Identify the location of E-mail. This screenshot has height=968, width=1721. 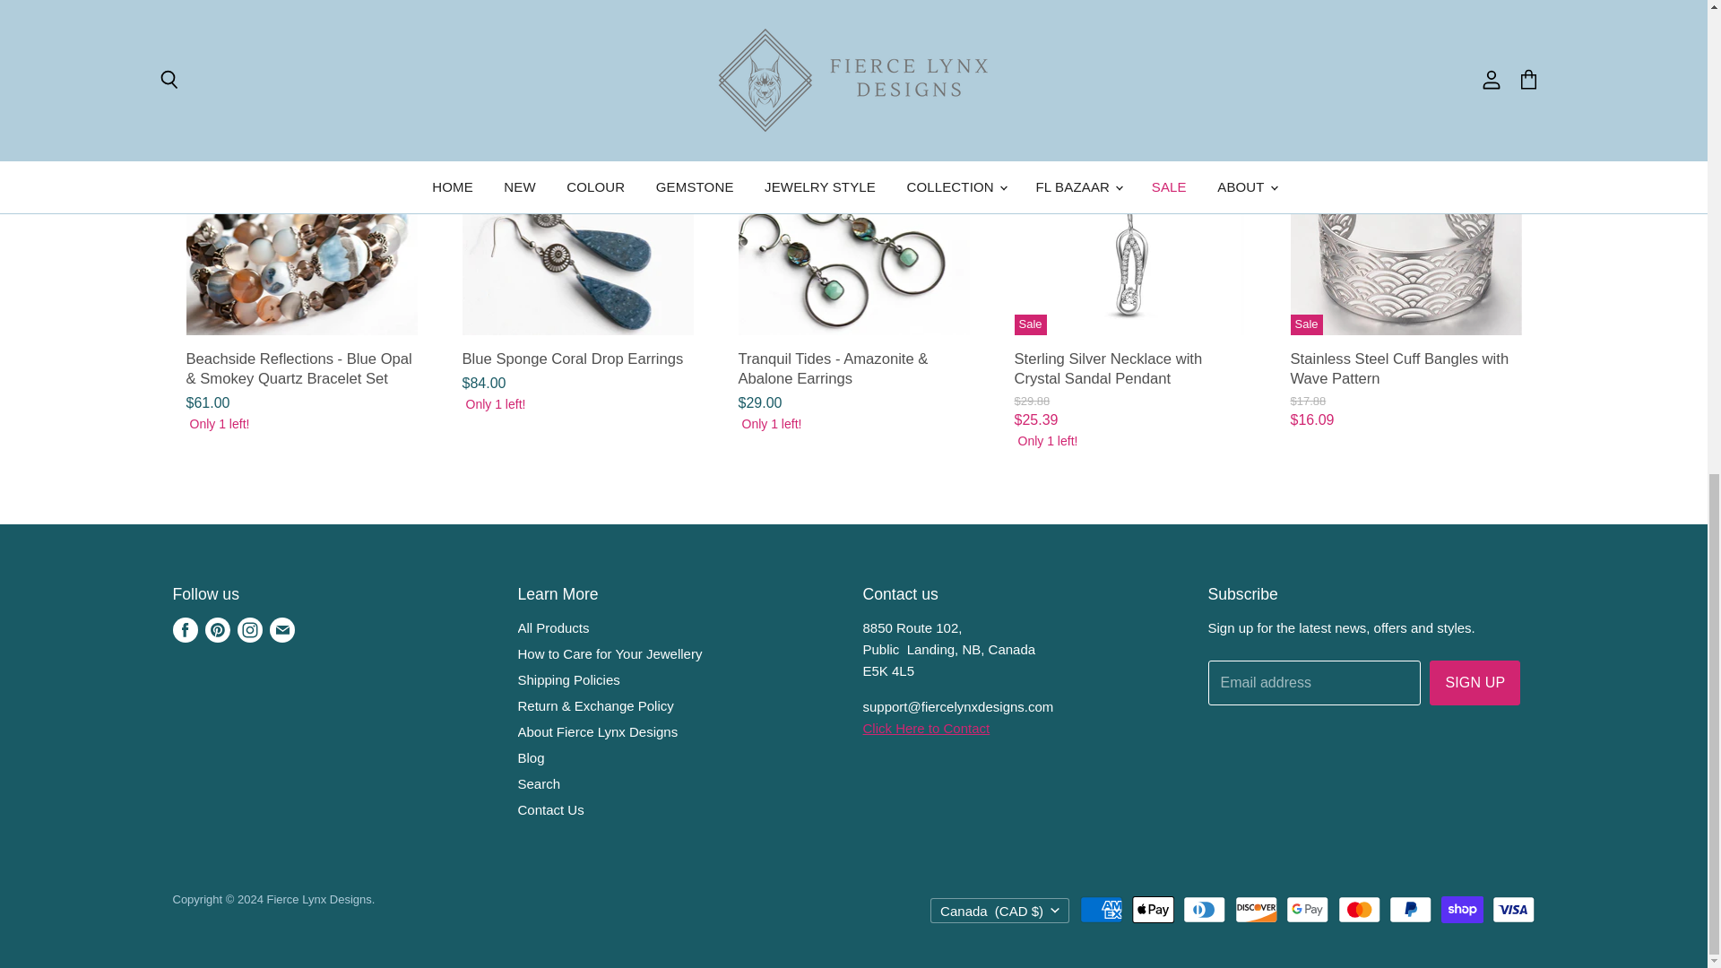
(281, 629).